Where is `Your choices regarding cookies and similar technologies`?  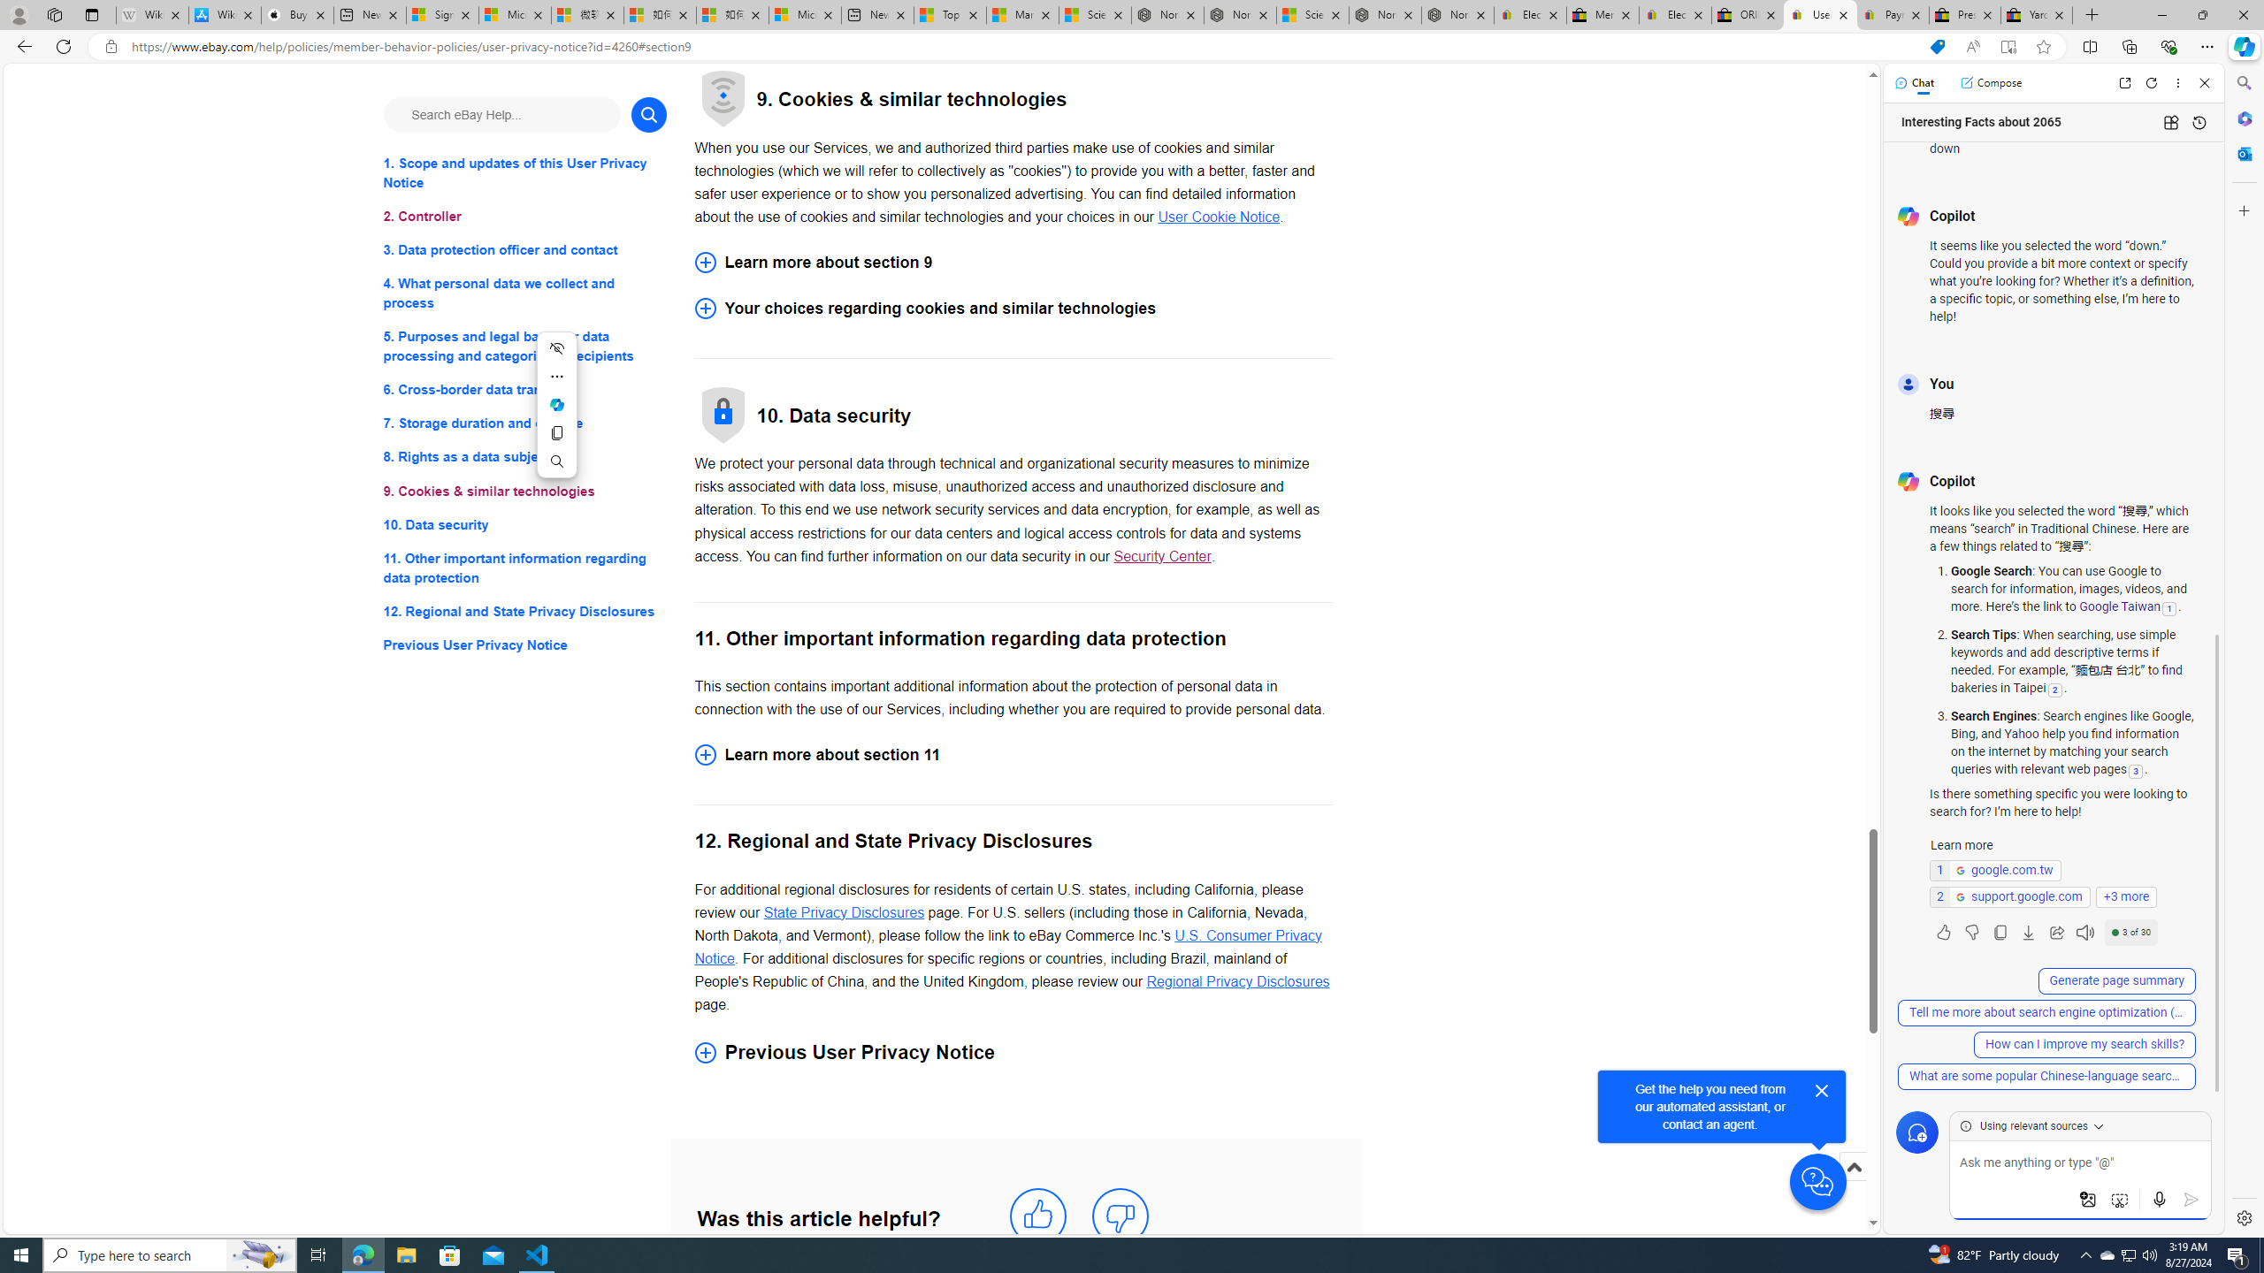
Your choices regarding cookies and similar technologies is located at coordinates (1013, 308).